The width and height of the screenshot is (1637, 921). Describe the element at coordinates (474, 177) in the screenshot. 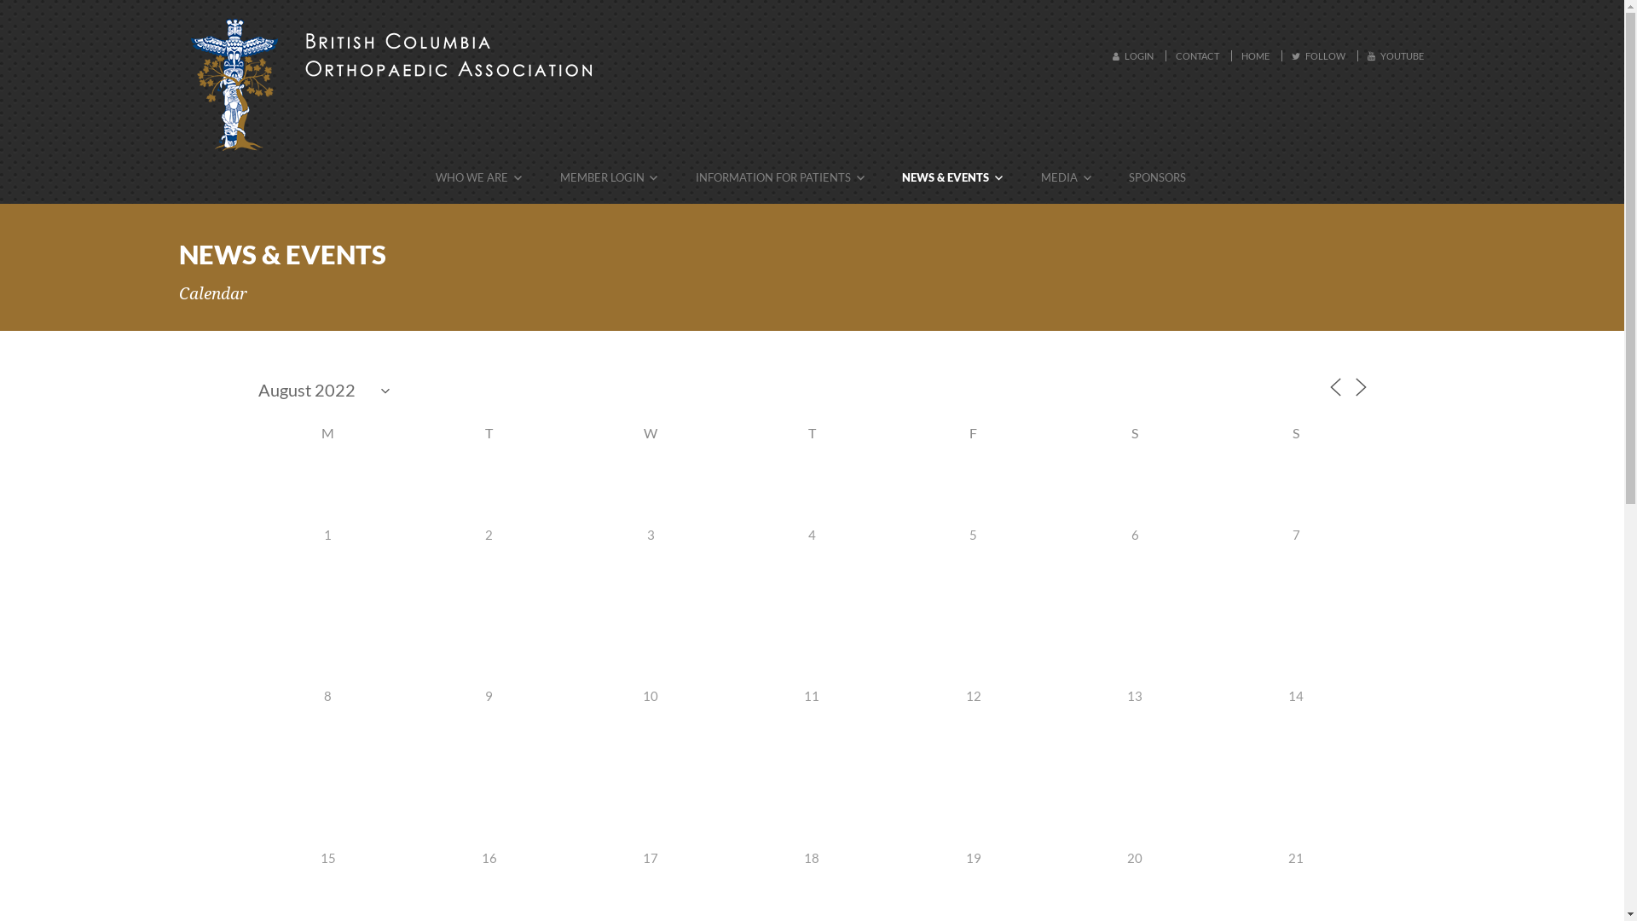

I see `WHO WE ARE` at that location.